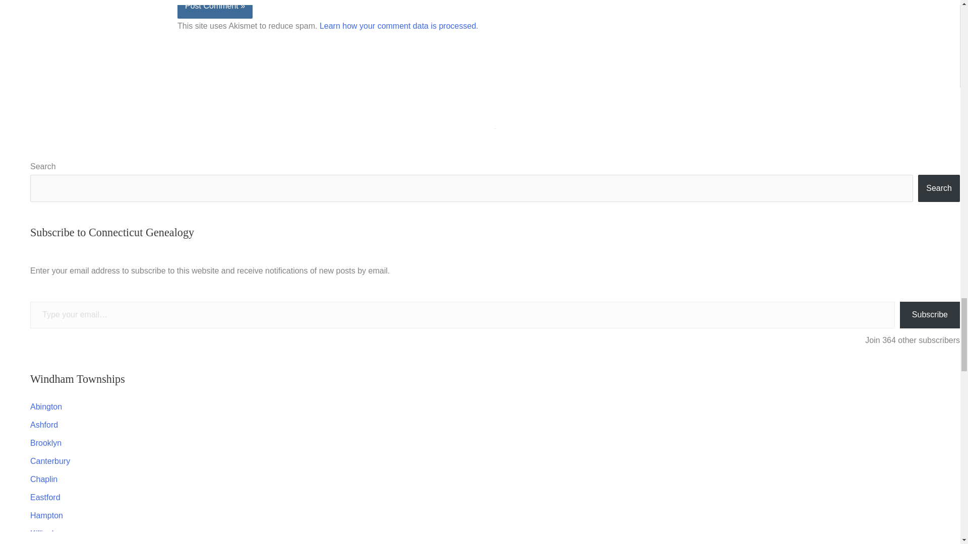 This screenshot has height=544, width=968. Describe the element at coordinates (45, 442) in the screenshot. I see `Brooklyn` at that location.